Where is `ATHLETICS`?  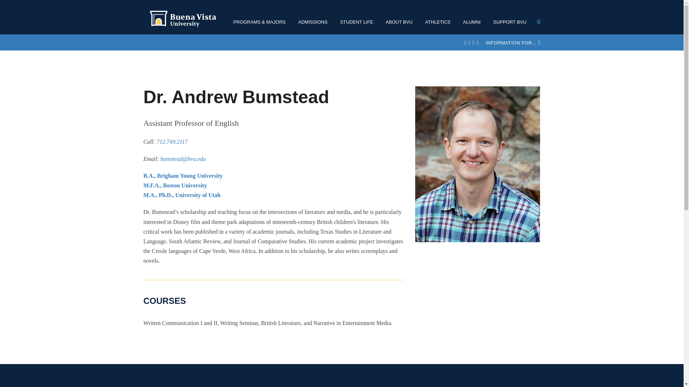 ATHLETICS is located at coordinates (441, 22).